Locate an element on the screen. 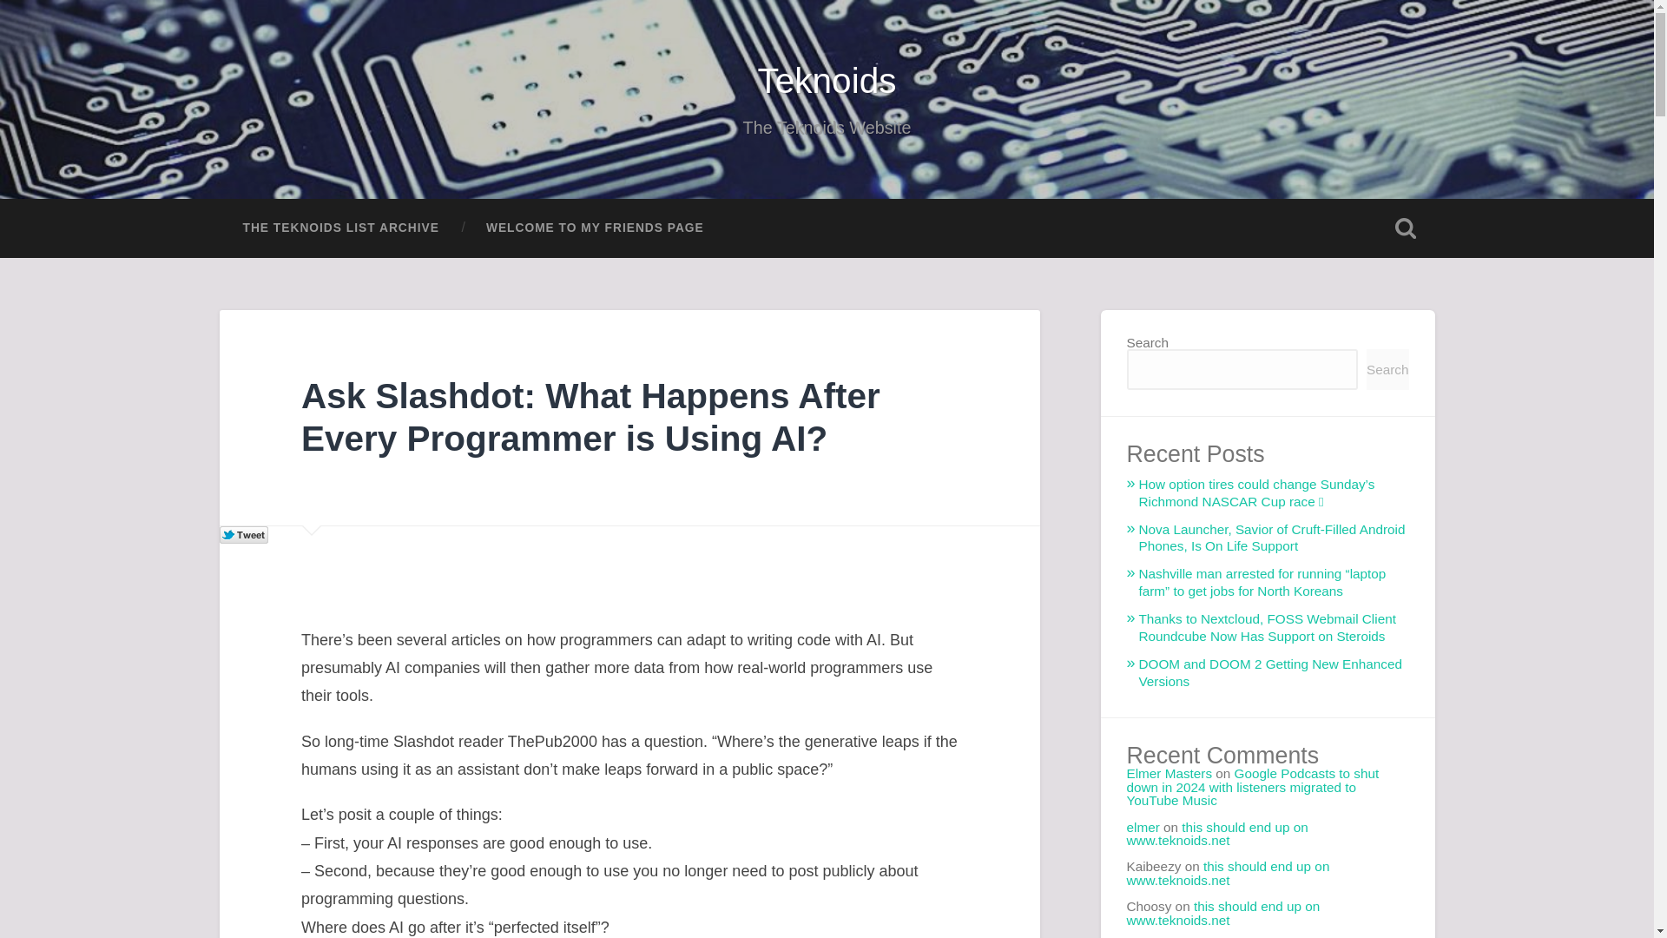  elmer is located at coordinates (1143, 827).